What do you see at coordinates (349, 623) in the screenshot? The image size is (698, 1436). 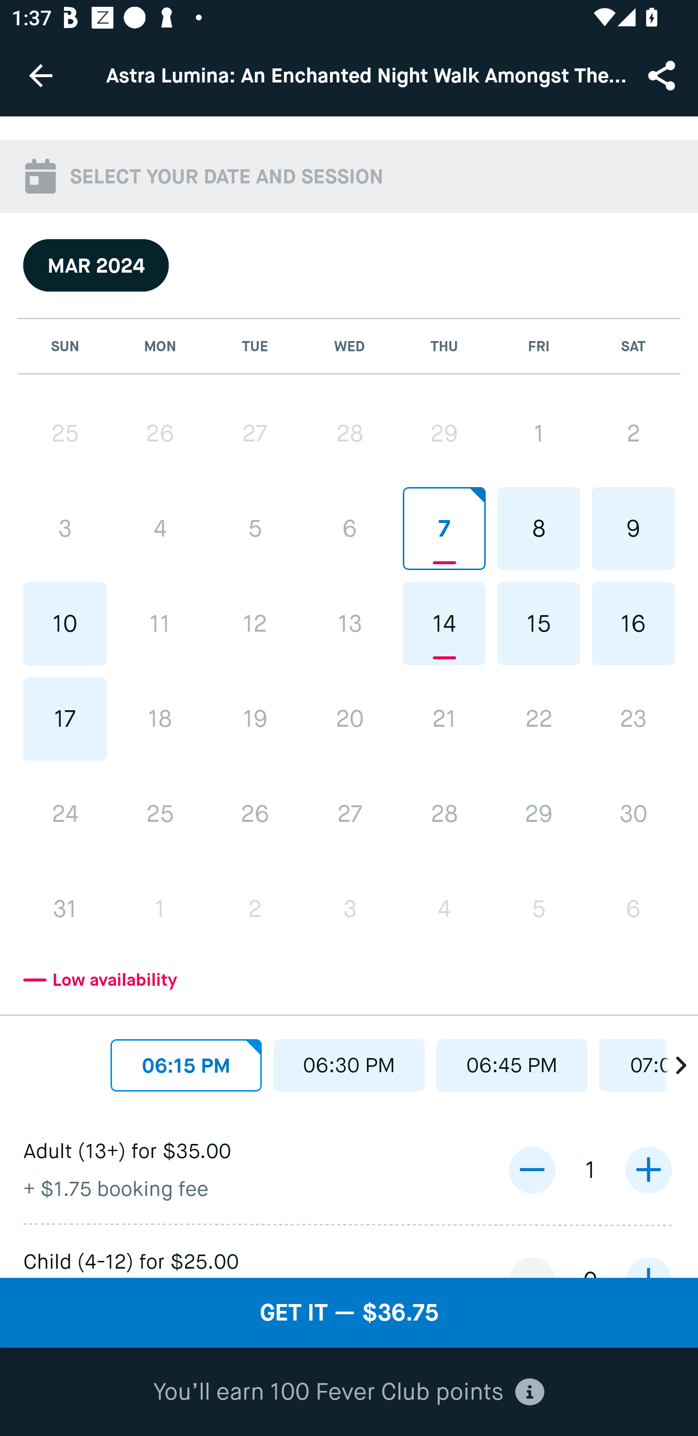 I see `13` at bounding box center [349, 623].